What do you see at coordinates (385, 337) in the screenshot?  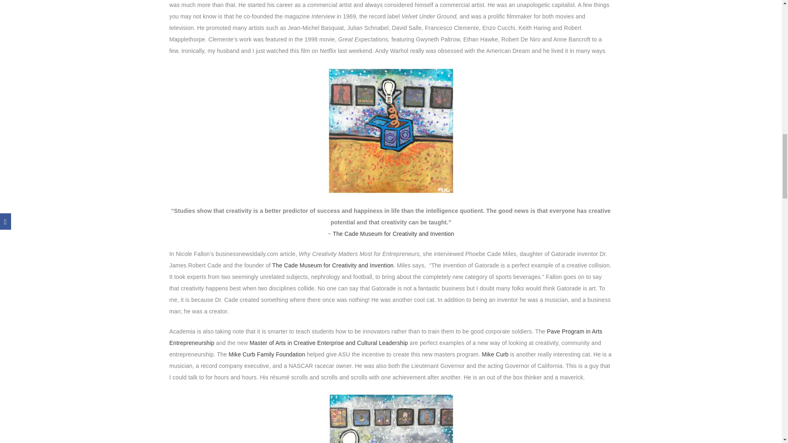 I see `Pave Program in Arts Entrepreneurship` at bounding box center [385, 337].